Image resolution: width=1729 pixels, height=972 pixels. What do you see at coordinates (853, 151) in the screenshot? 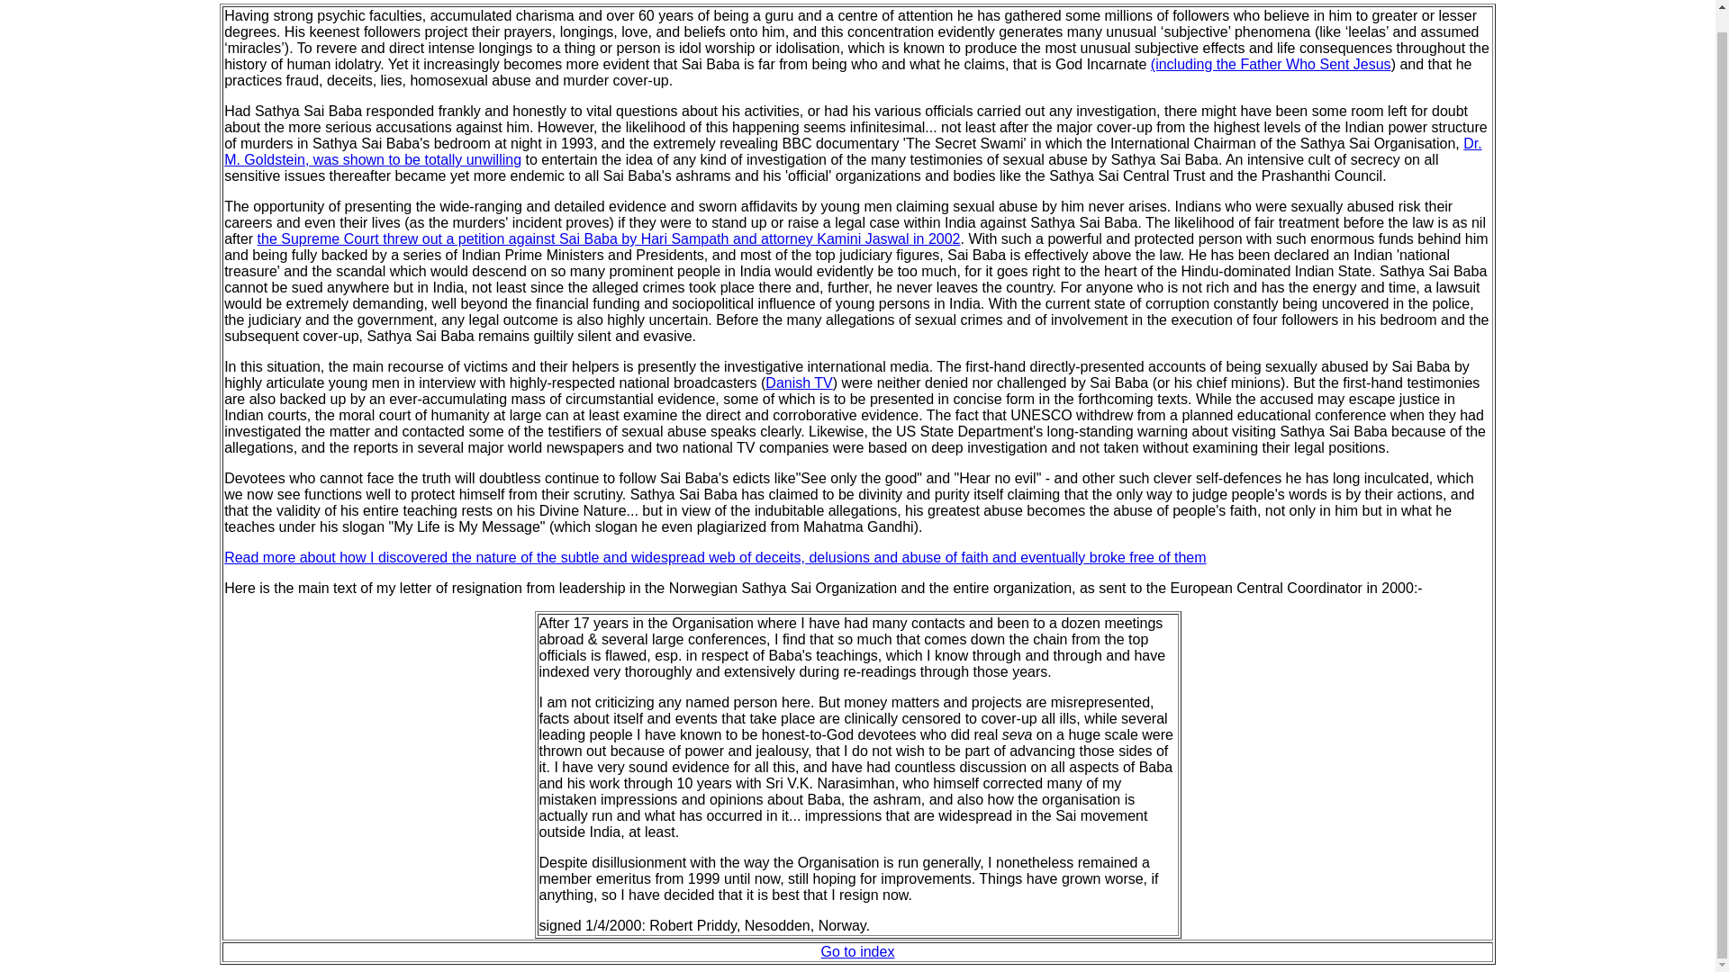
I see `Dr. M. Goldstein, was shown to be totally unwilling` at bounding box center [853, 151].